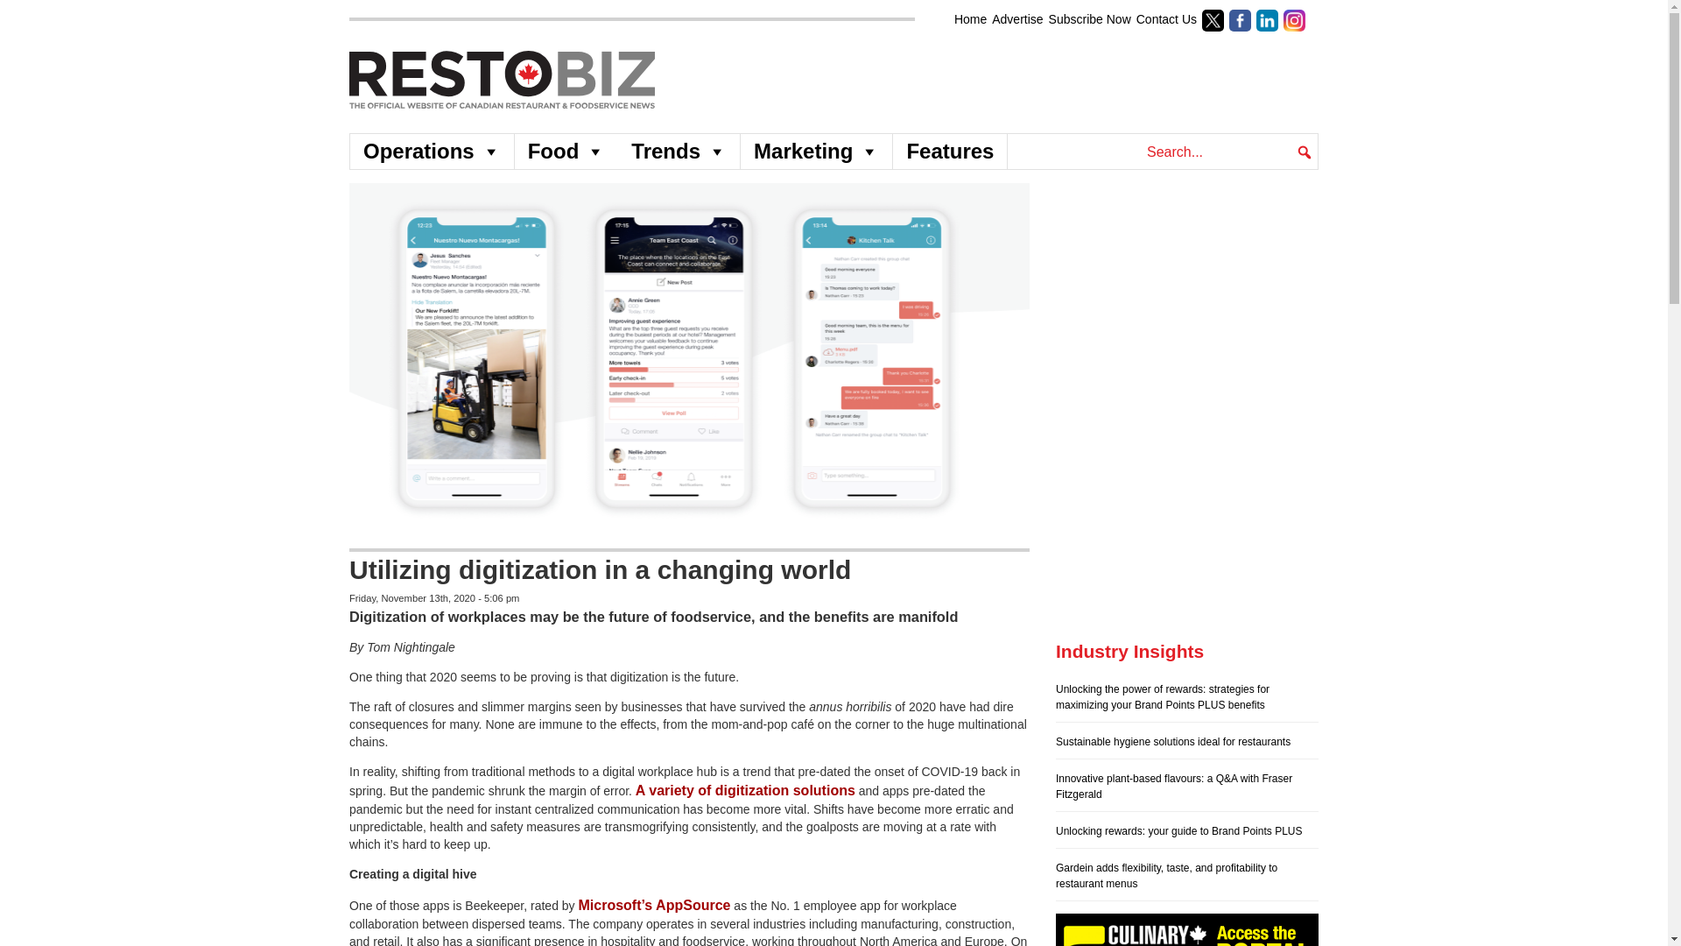 The height and width of the screenshot is (946, 1681). What do you see at coordinates (1166, 19) in the screenshot?
I see `Contact Us` at bounding box center [1166, 19].